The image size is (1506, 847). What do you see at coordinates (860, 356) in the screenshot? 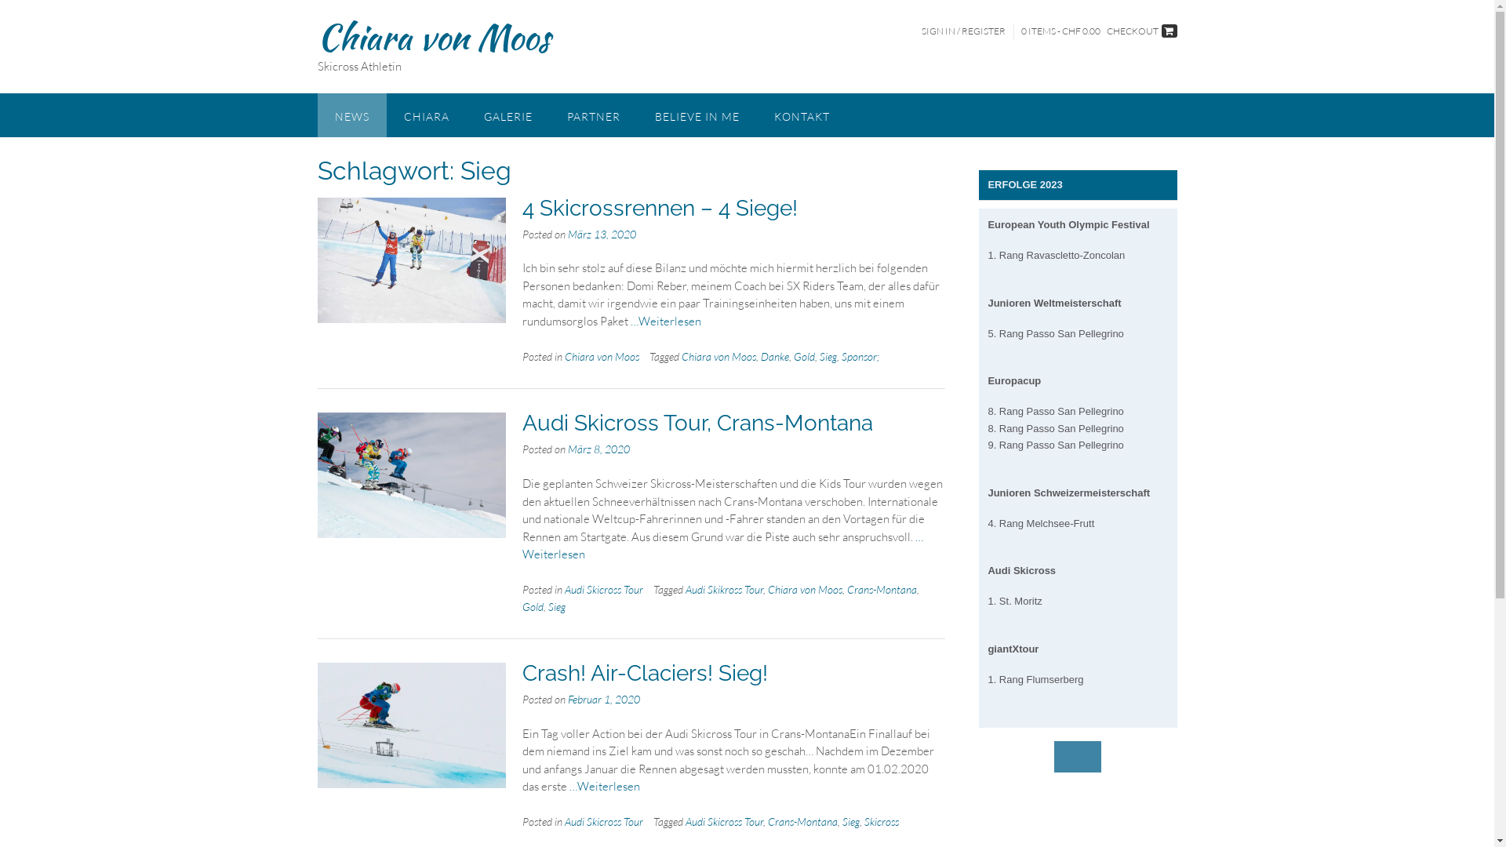
I see `Sponsor;` at bounding box center [860, 356].